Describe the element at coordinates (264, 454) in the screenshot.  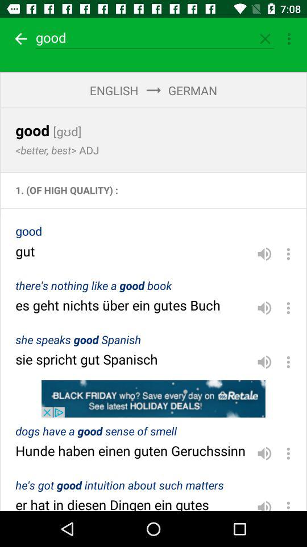
I see `play loudly` at that location.